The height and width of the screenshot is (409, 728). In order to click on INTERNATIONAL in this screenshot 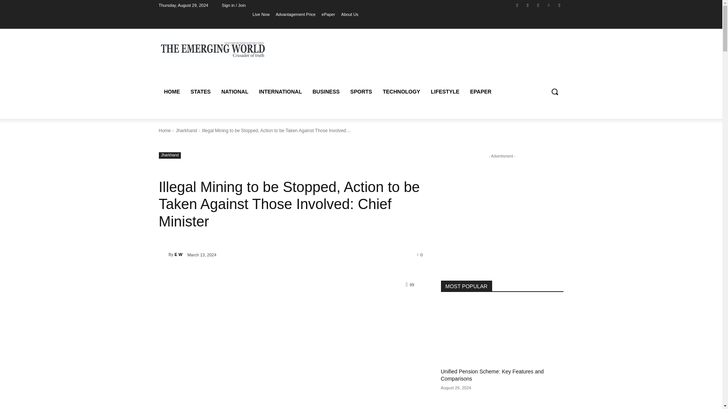, I will do `click(280, 92)`.